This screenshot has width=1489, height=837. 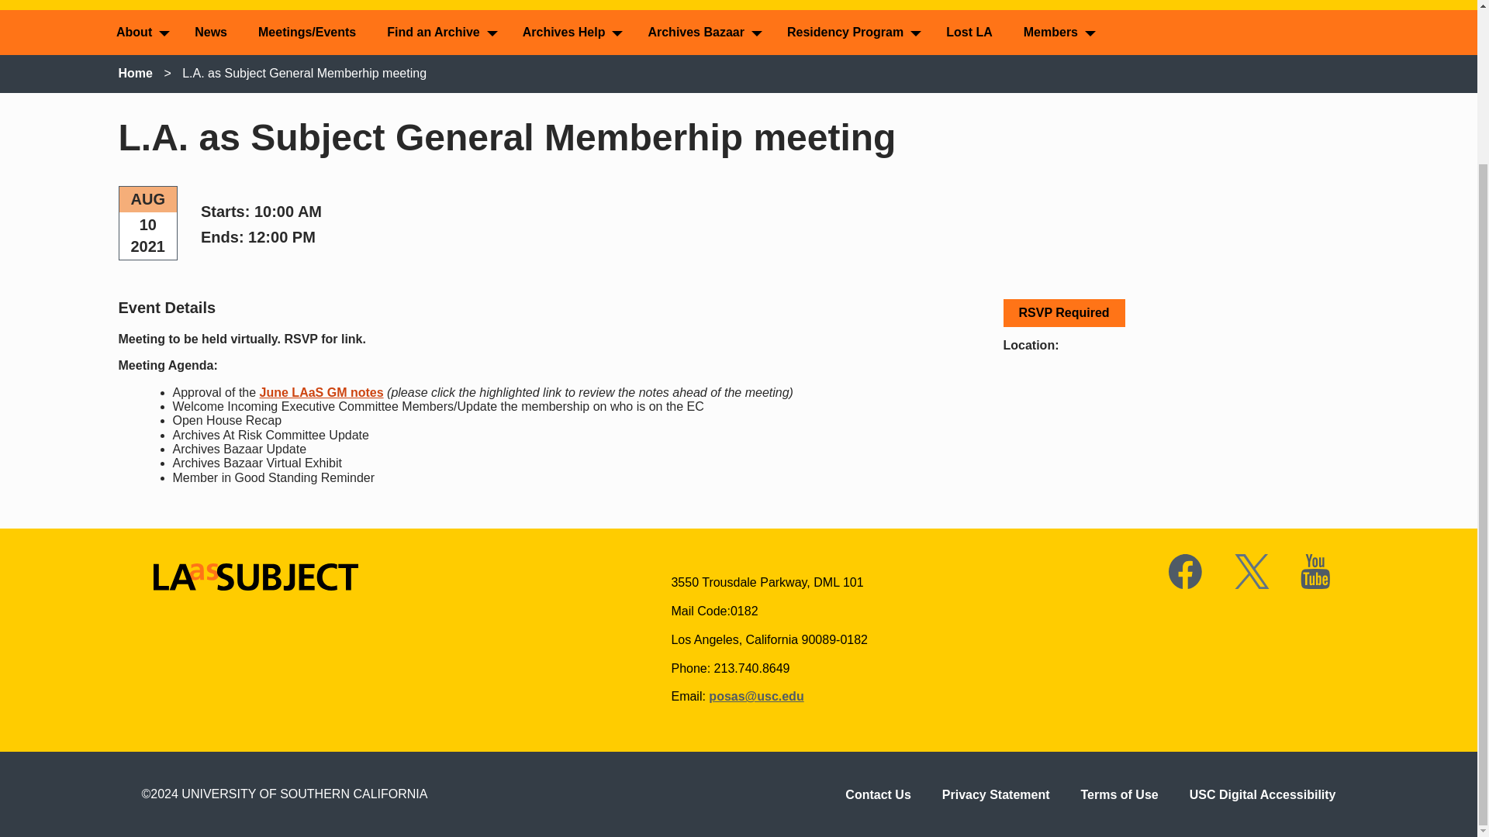 I want to click on Facebook, so click(x=1186, y=571).